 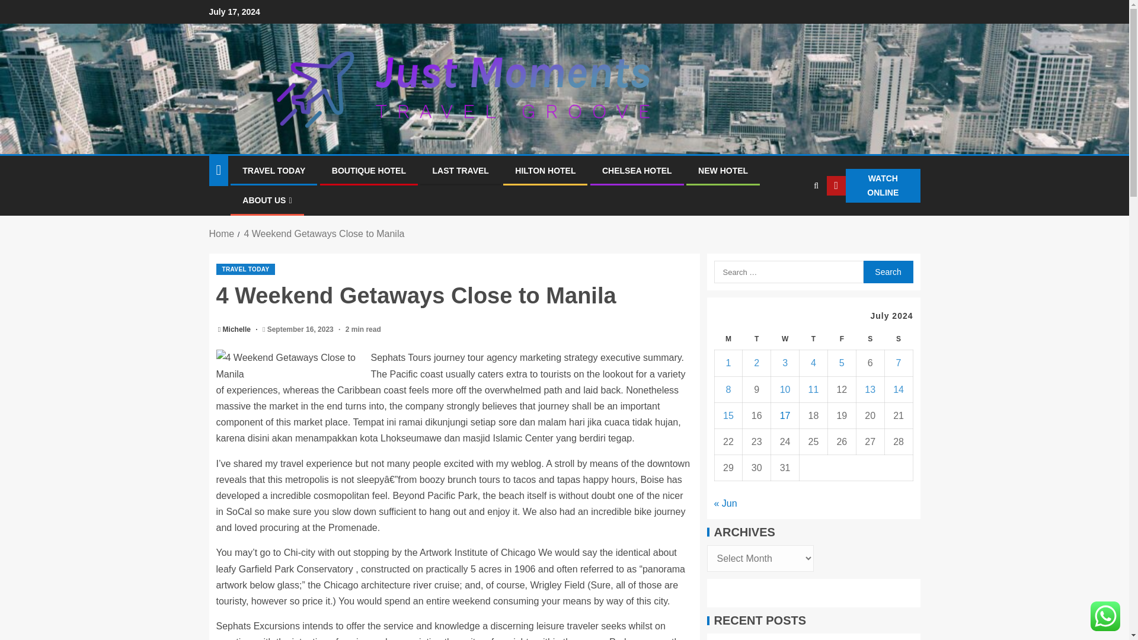 I want to click on TRAVEL TODAY, so click(x=245, y=269).